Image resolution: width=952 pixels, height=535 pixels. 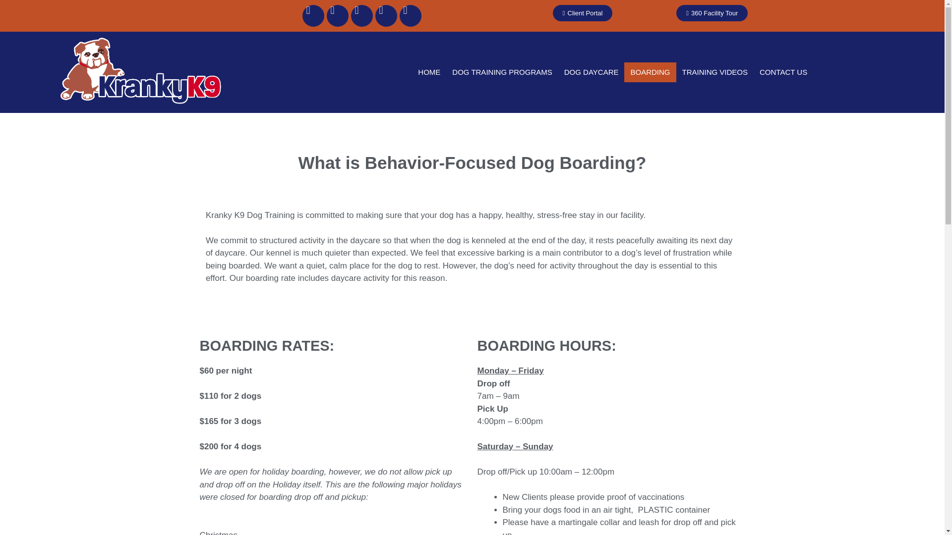 I want to click on CONTACT US, so click(x=783, y=72).